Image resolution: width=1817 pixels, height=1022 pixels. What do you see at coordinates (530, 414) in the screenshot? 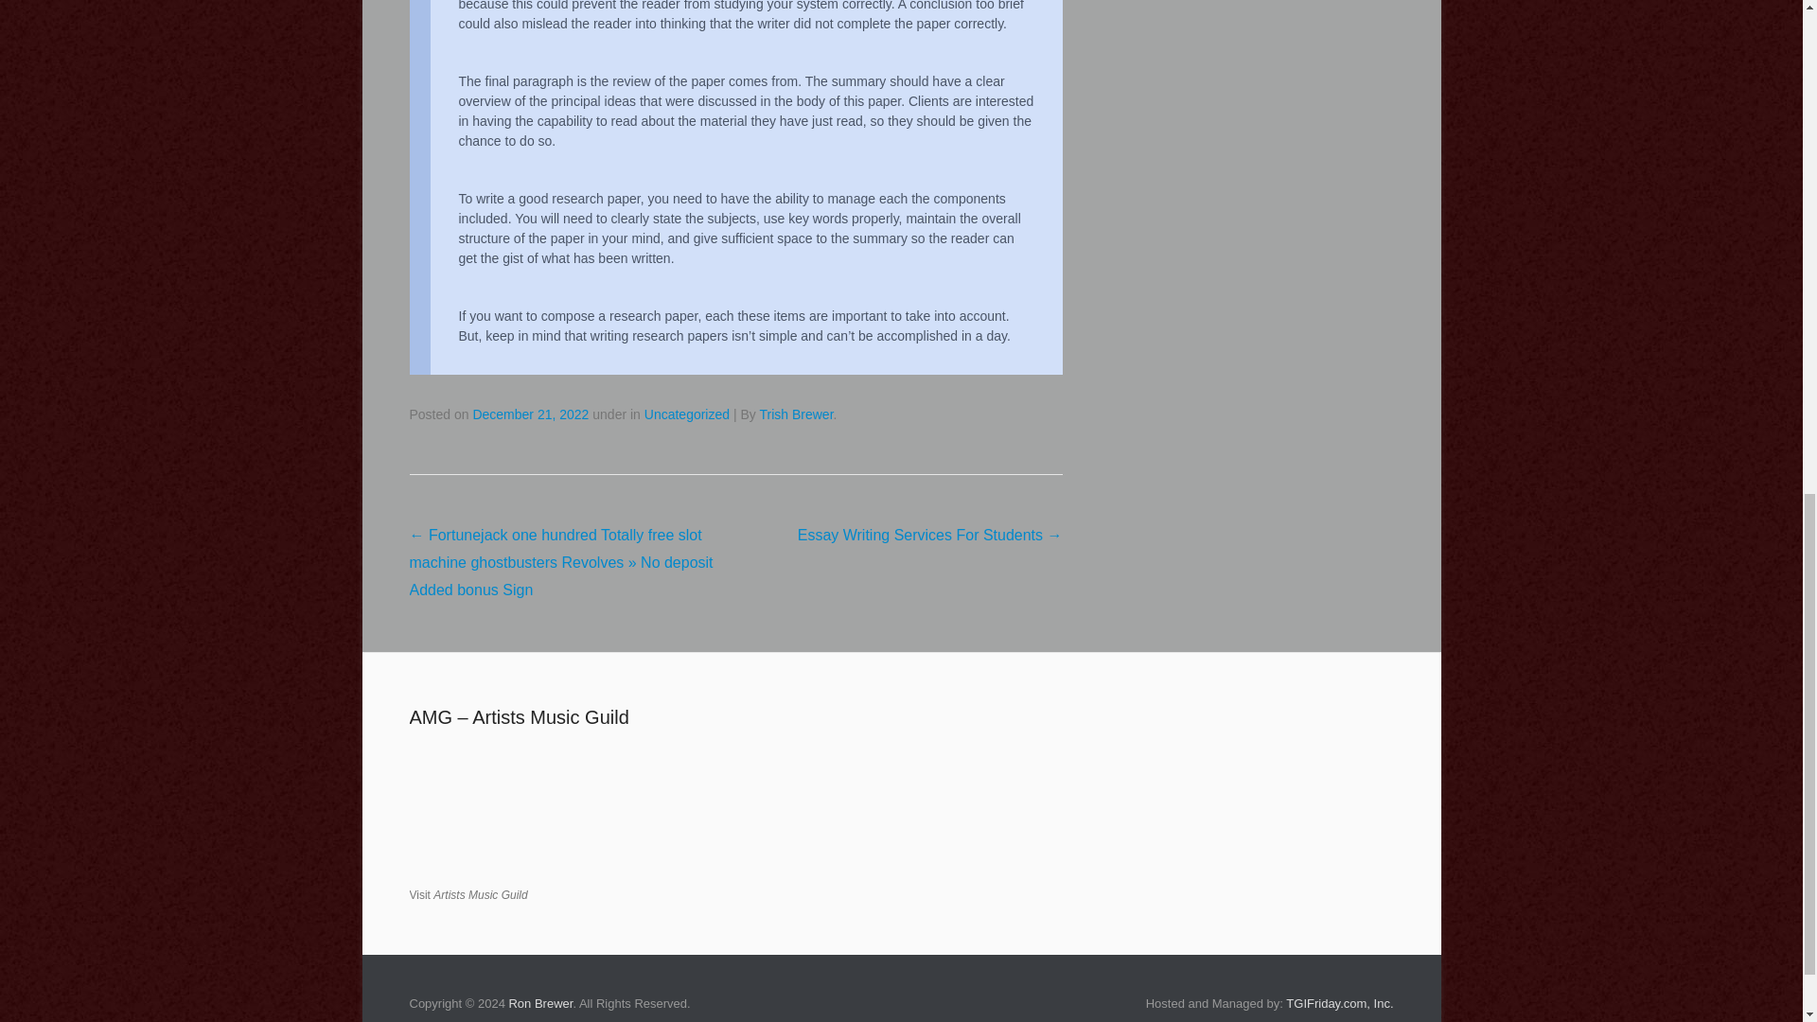
I see `12:11 am` at bounding box center [530, 414].